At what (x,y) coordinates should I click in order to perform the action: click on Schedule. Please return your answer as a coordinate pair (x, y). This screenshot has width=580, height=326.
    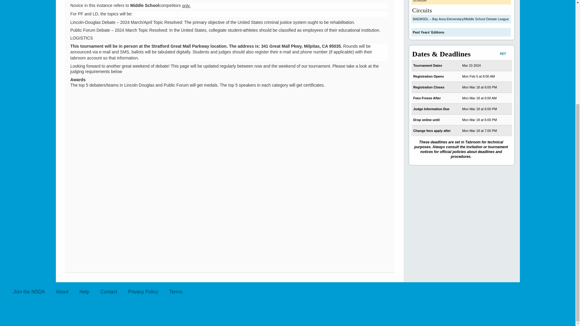
    Looking at the image, I should click on (461, 2).